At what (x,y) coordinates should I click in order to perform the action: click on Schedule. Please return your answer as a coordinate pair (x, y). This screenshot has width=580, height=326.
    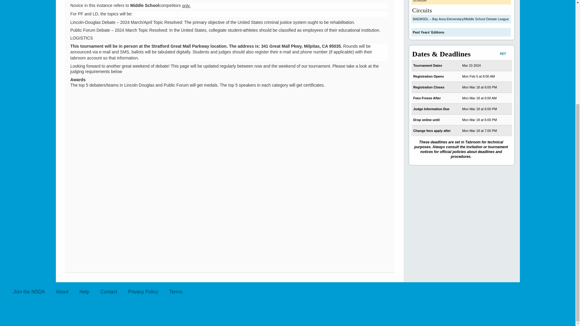
    Looking at the image, I should click on (461, 2).